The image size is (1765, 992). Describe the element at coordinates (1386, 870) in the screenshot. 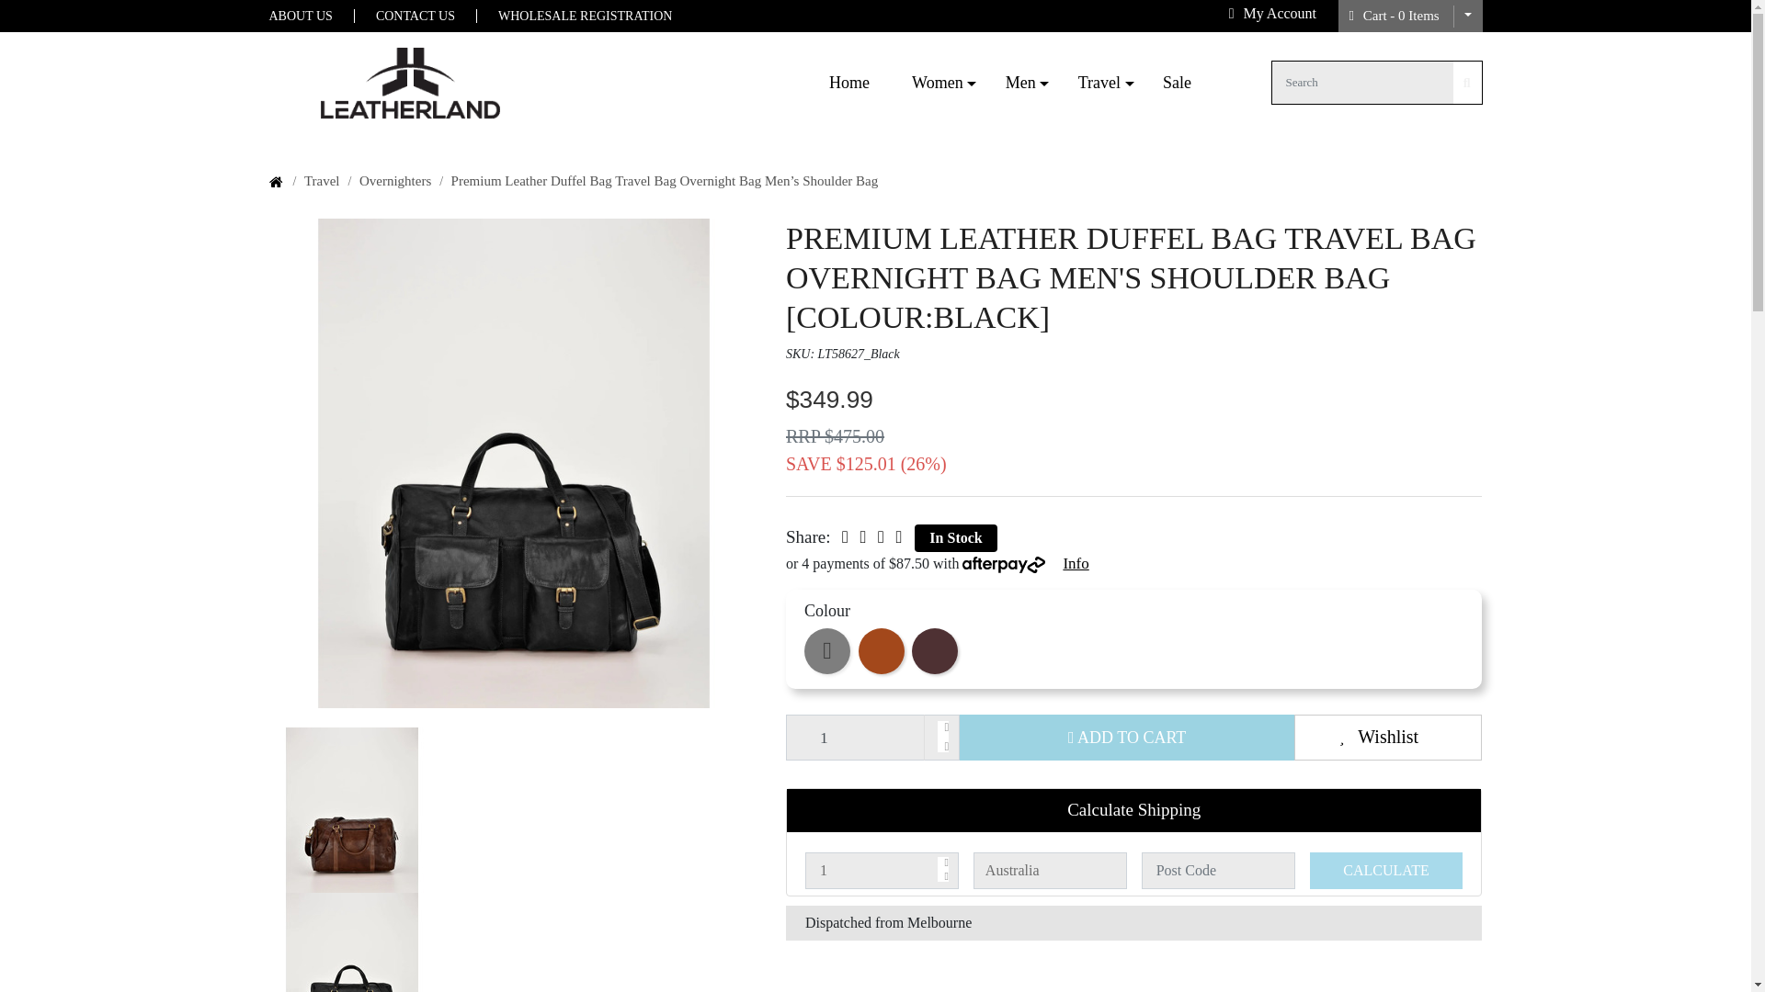

I see `Calculate` at that location.